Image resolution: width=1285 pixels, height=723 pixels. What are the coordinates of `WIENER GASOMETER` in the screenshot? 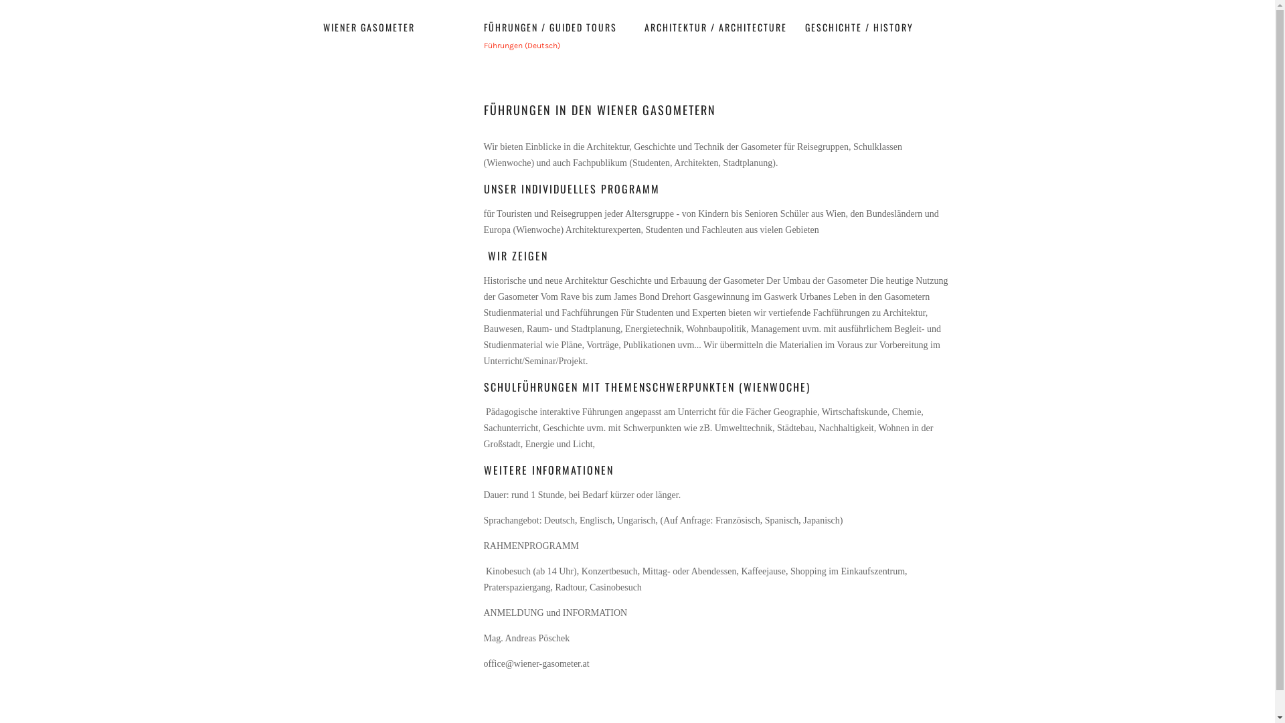 It's located at (368, 27).